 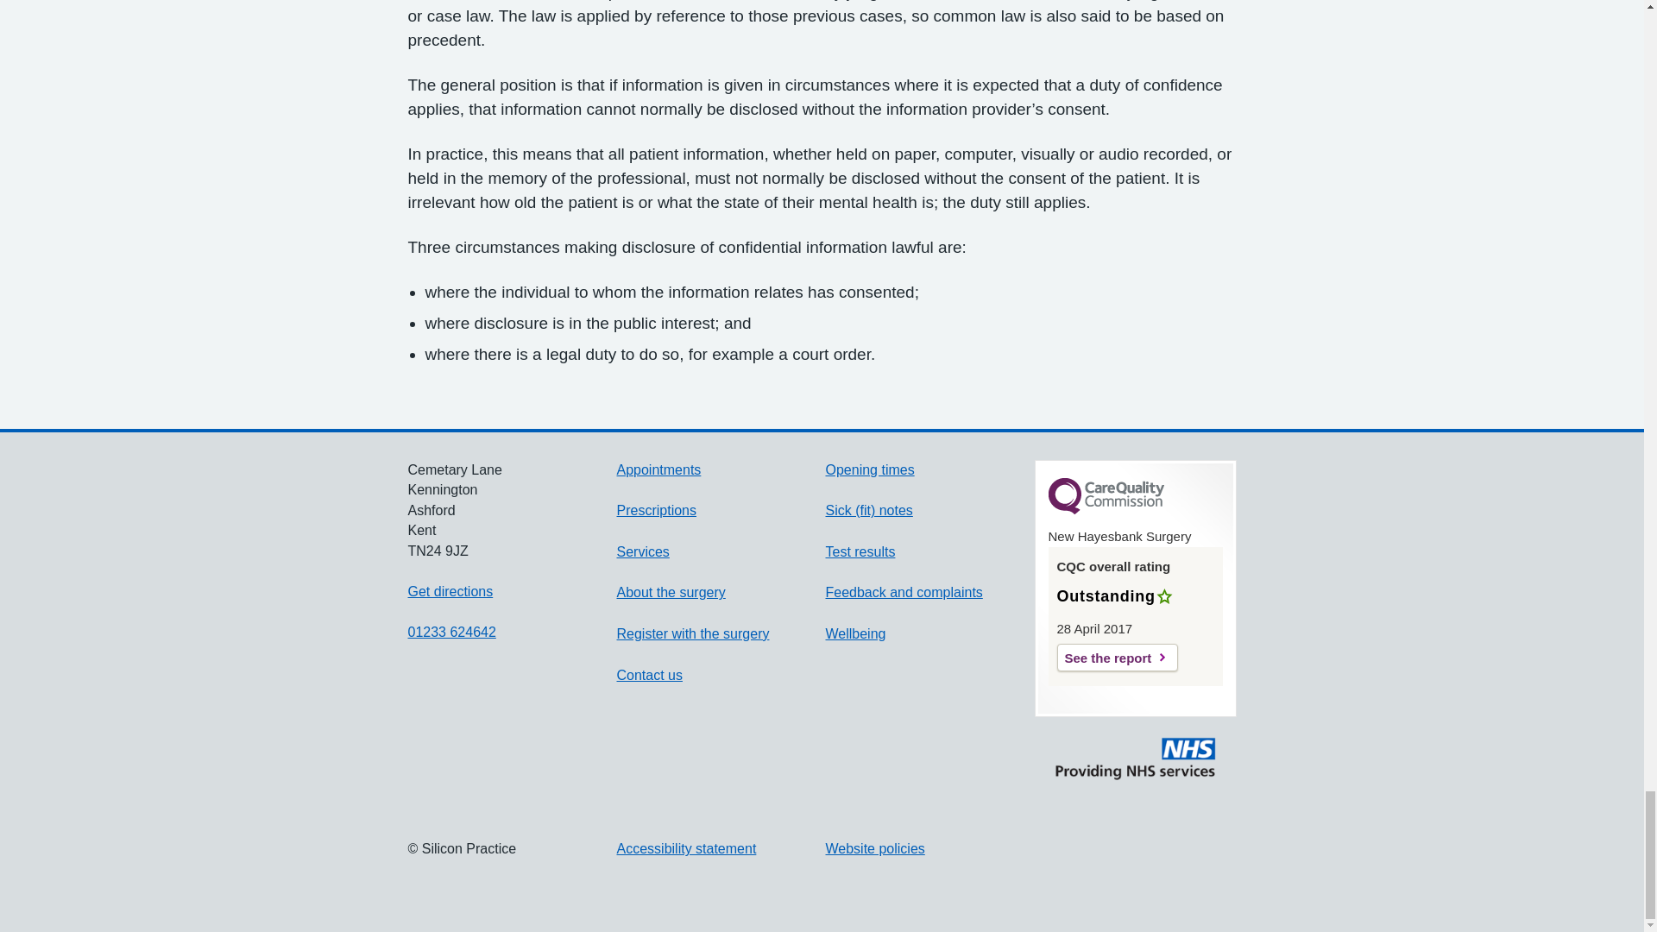 What do you see at coordinates (649, 675) in the screenshot?
I see `Contact us` at bounding box center [649, 675].